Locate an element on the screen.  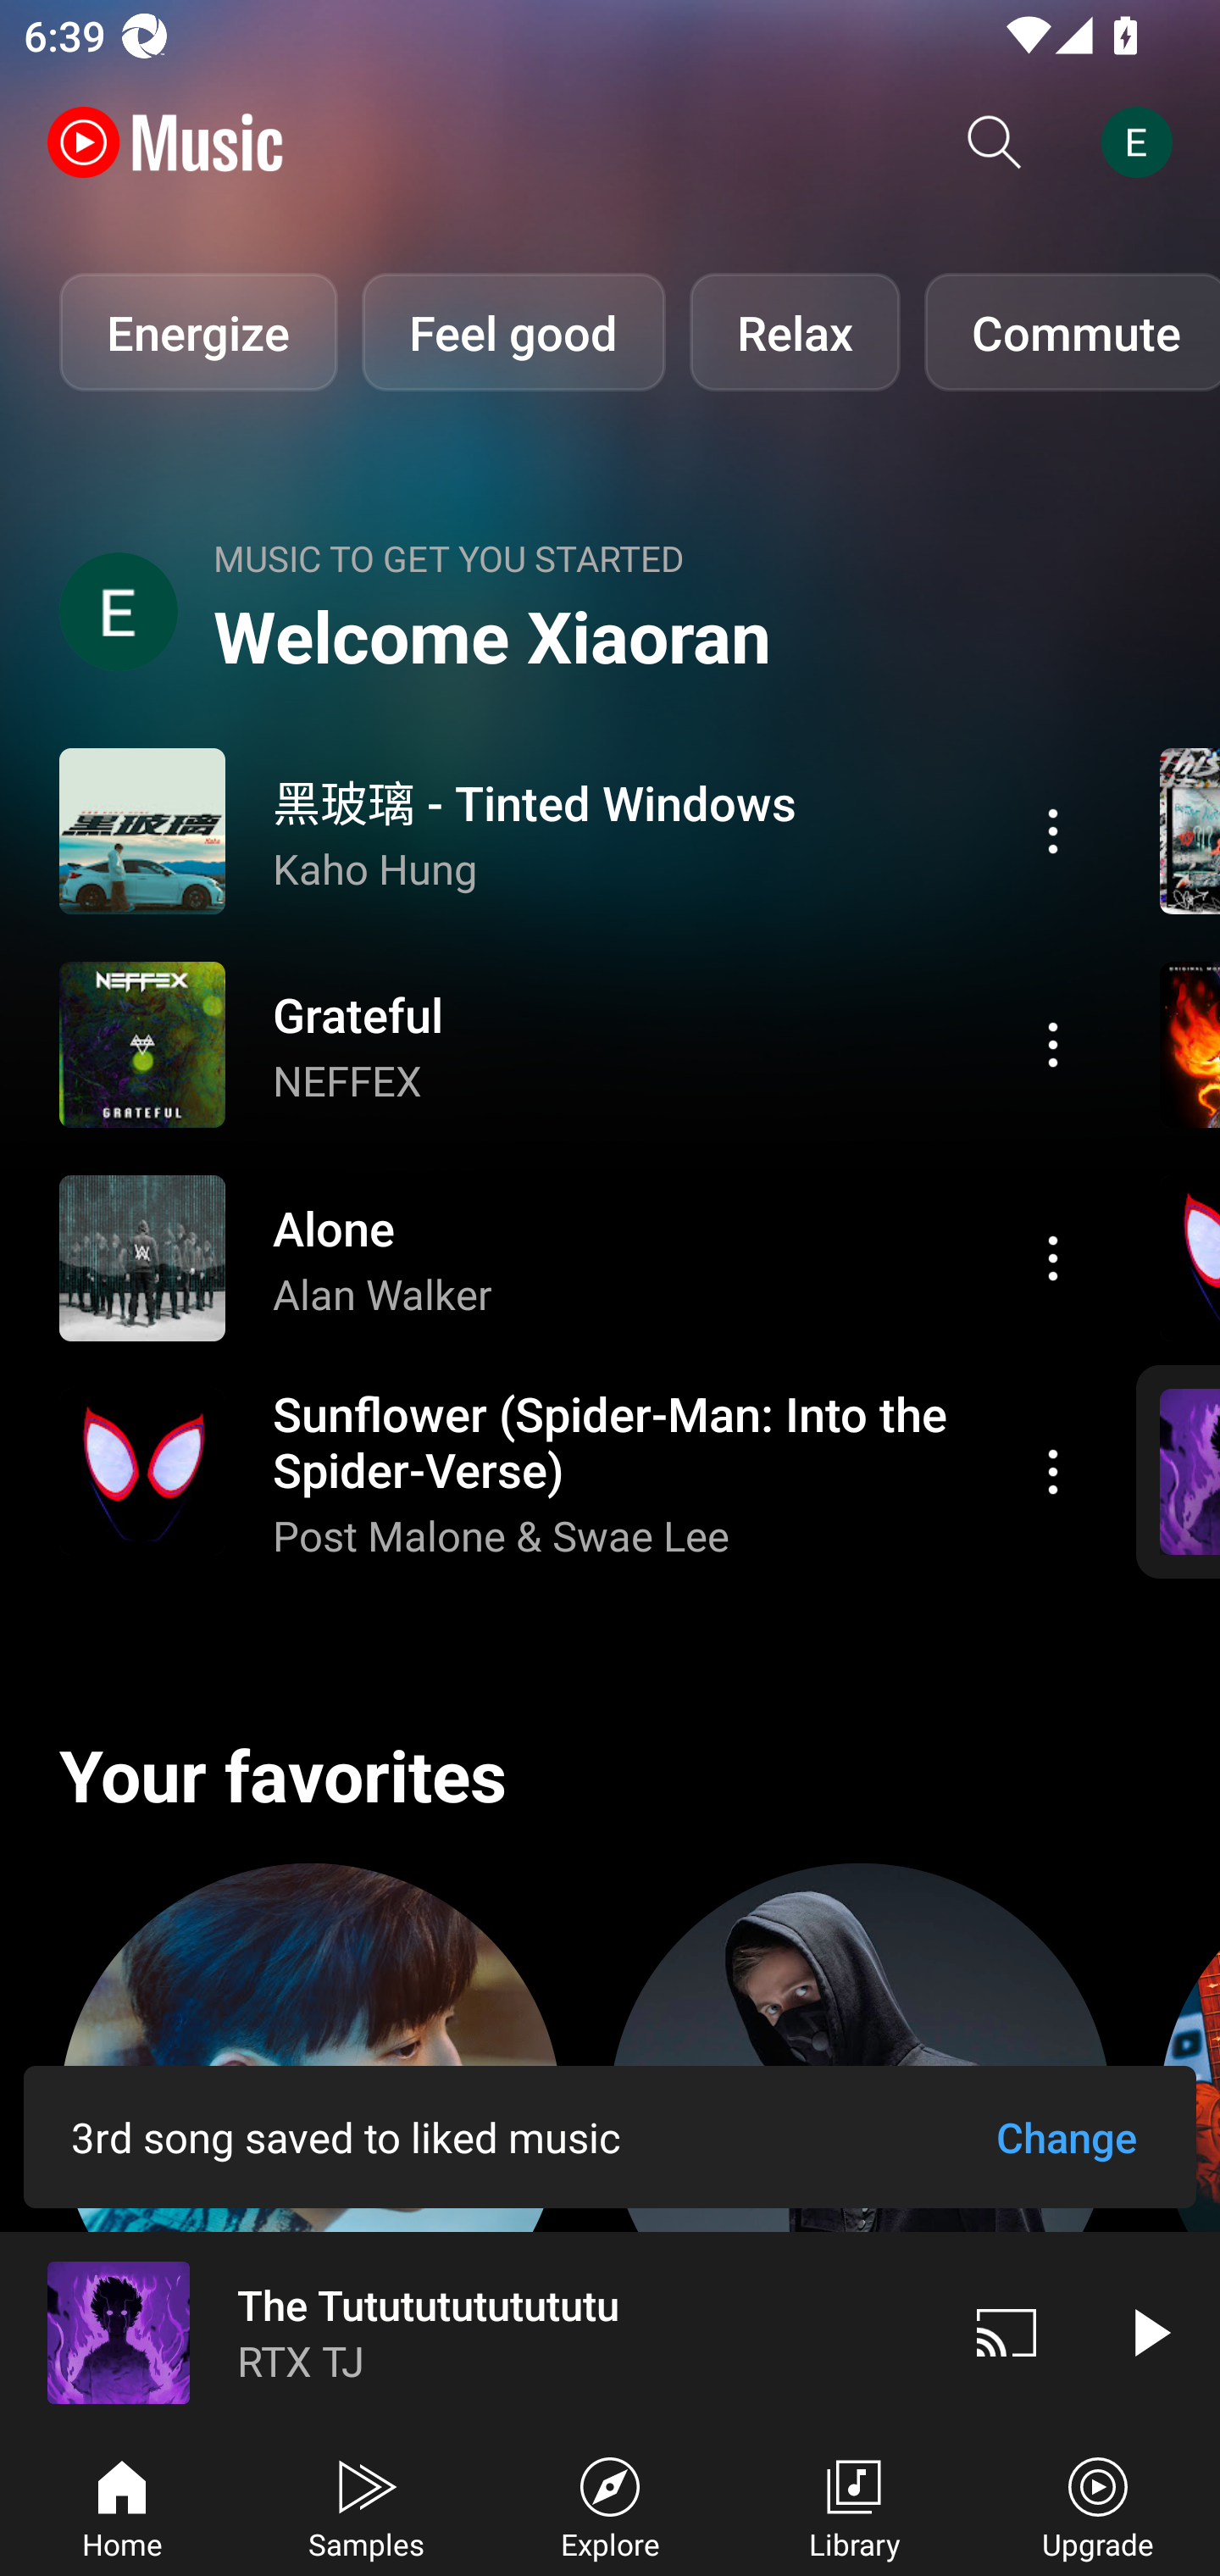
Action menu is located at coordinates (574, 1257).